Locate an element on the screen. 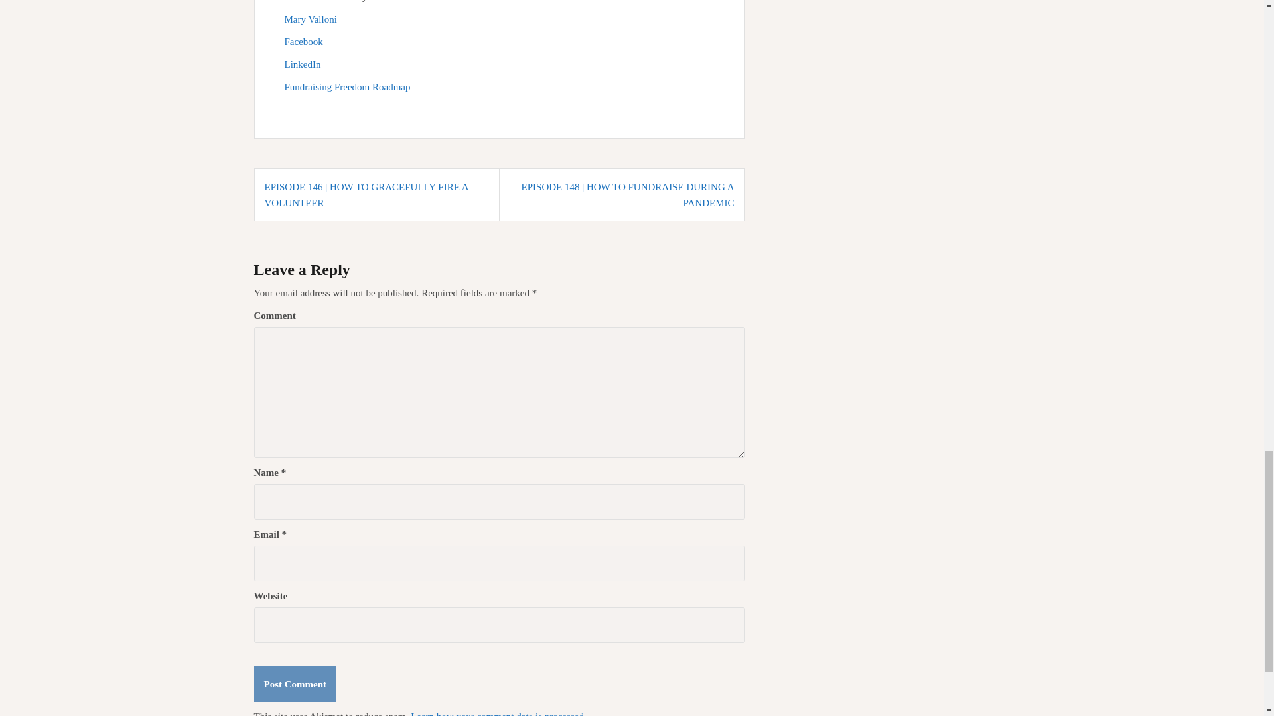  Fundraising Freedom Roadmap is located at coordinates (347, 87).